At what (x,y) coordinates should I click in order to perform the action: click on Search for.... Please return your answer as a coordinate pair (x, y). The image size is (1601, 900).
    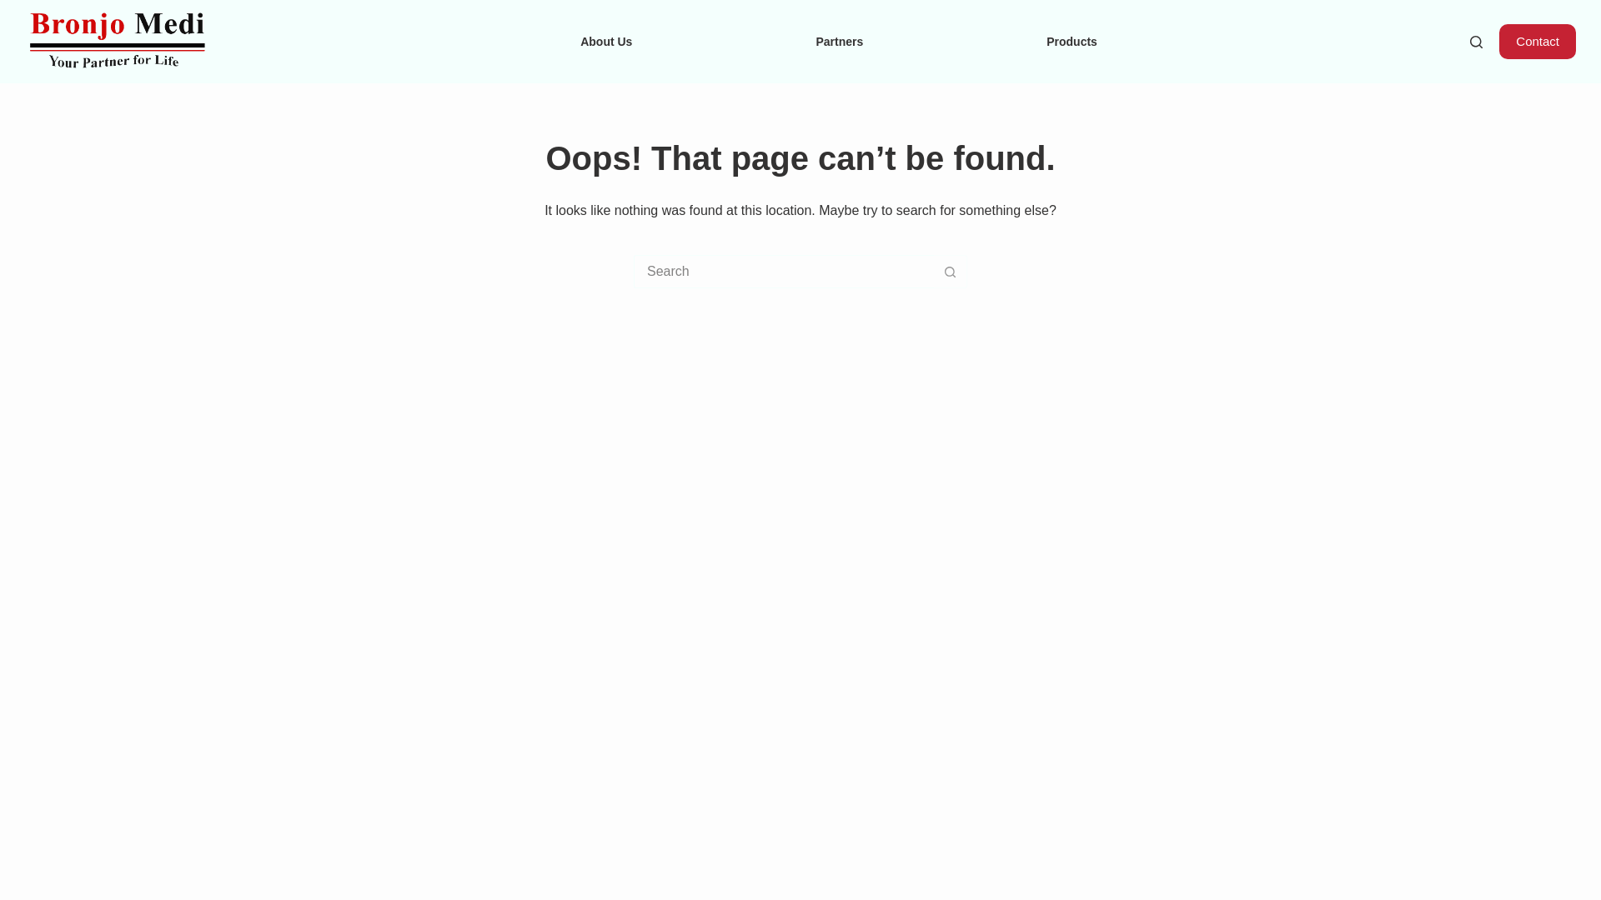
    Looking at the image, I should click on (784, 271).